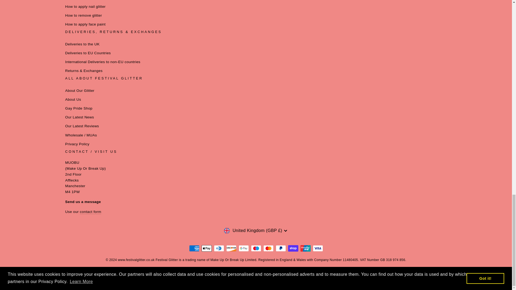 The image size is (516, 290). What do you see at coordinates (90, 212) in the screenshot?
I see `Contact Us` at bounding box center [90, 212].